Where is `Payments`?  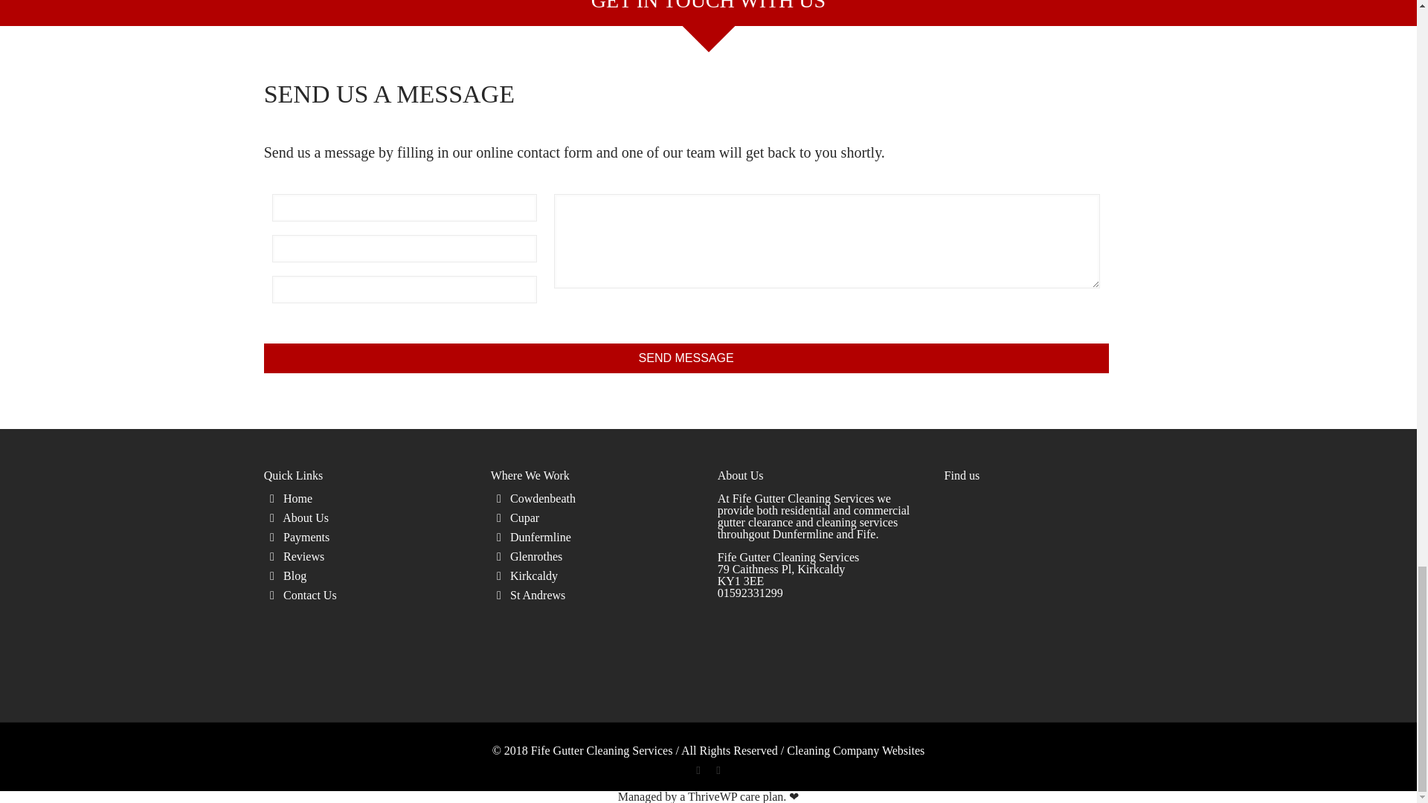
Payments is located at coordinates (306, 537).